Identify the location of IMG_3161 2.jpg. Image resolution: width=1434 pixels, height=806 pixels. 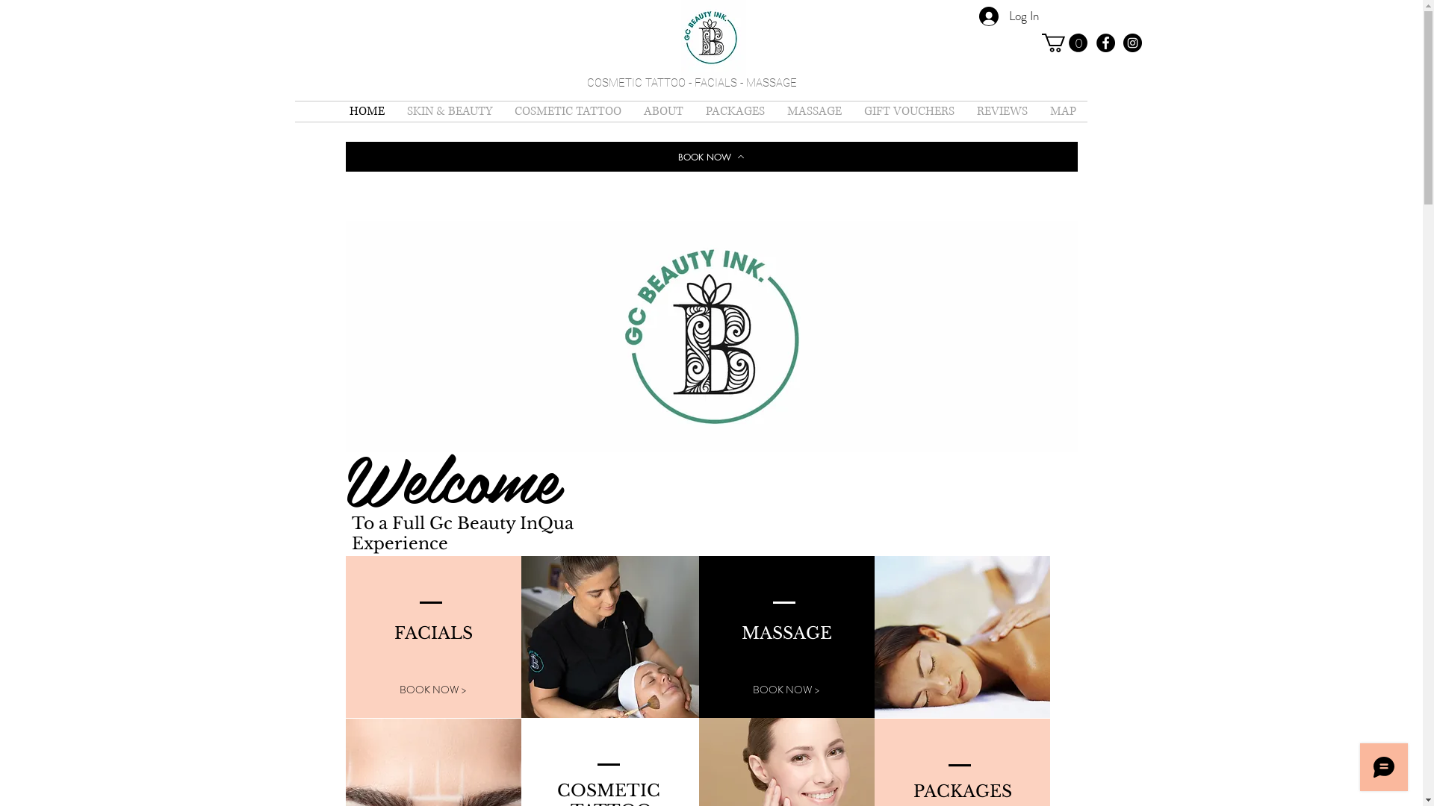
(713, 40).